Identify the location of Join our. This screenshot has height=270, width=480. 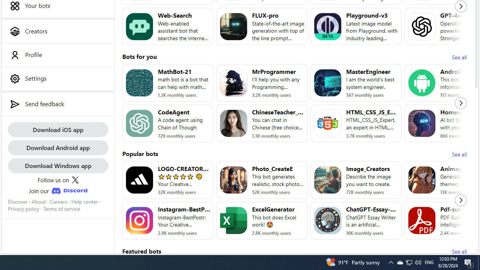
(58, 190).